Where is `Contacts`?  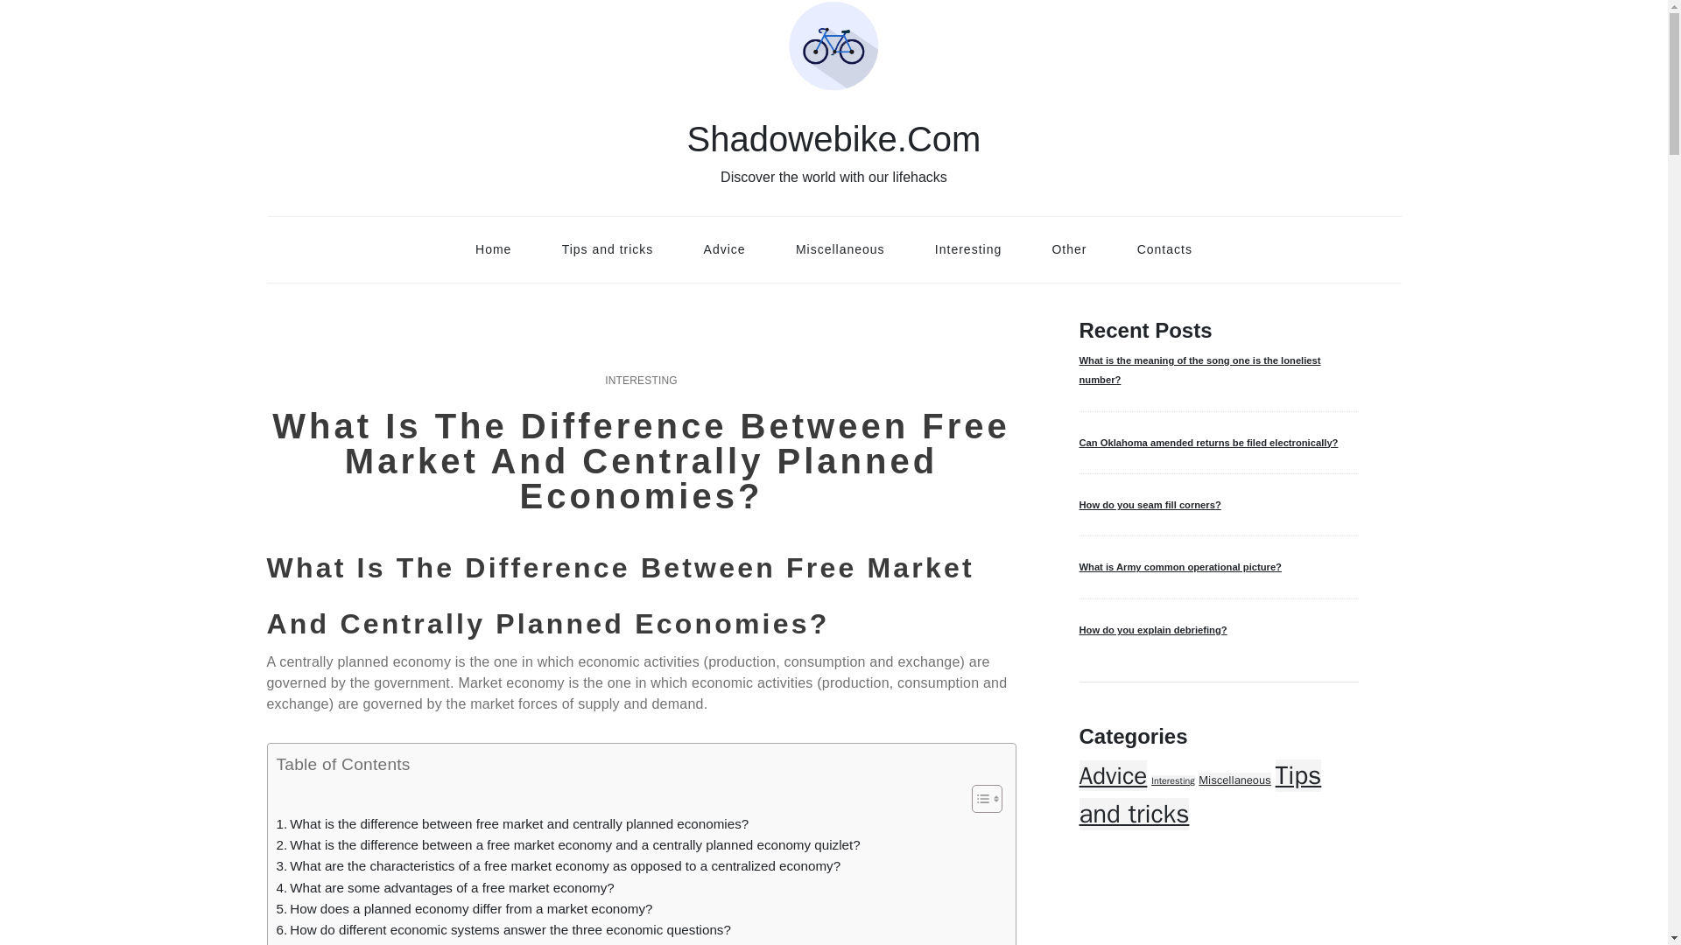 Contacts is located at coordinates (1164, 248).